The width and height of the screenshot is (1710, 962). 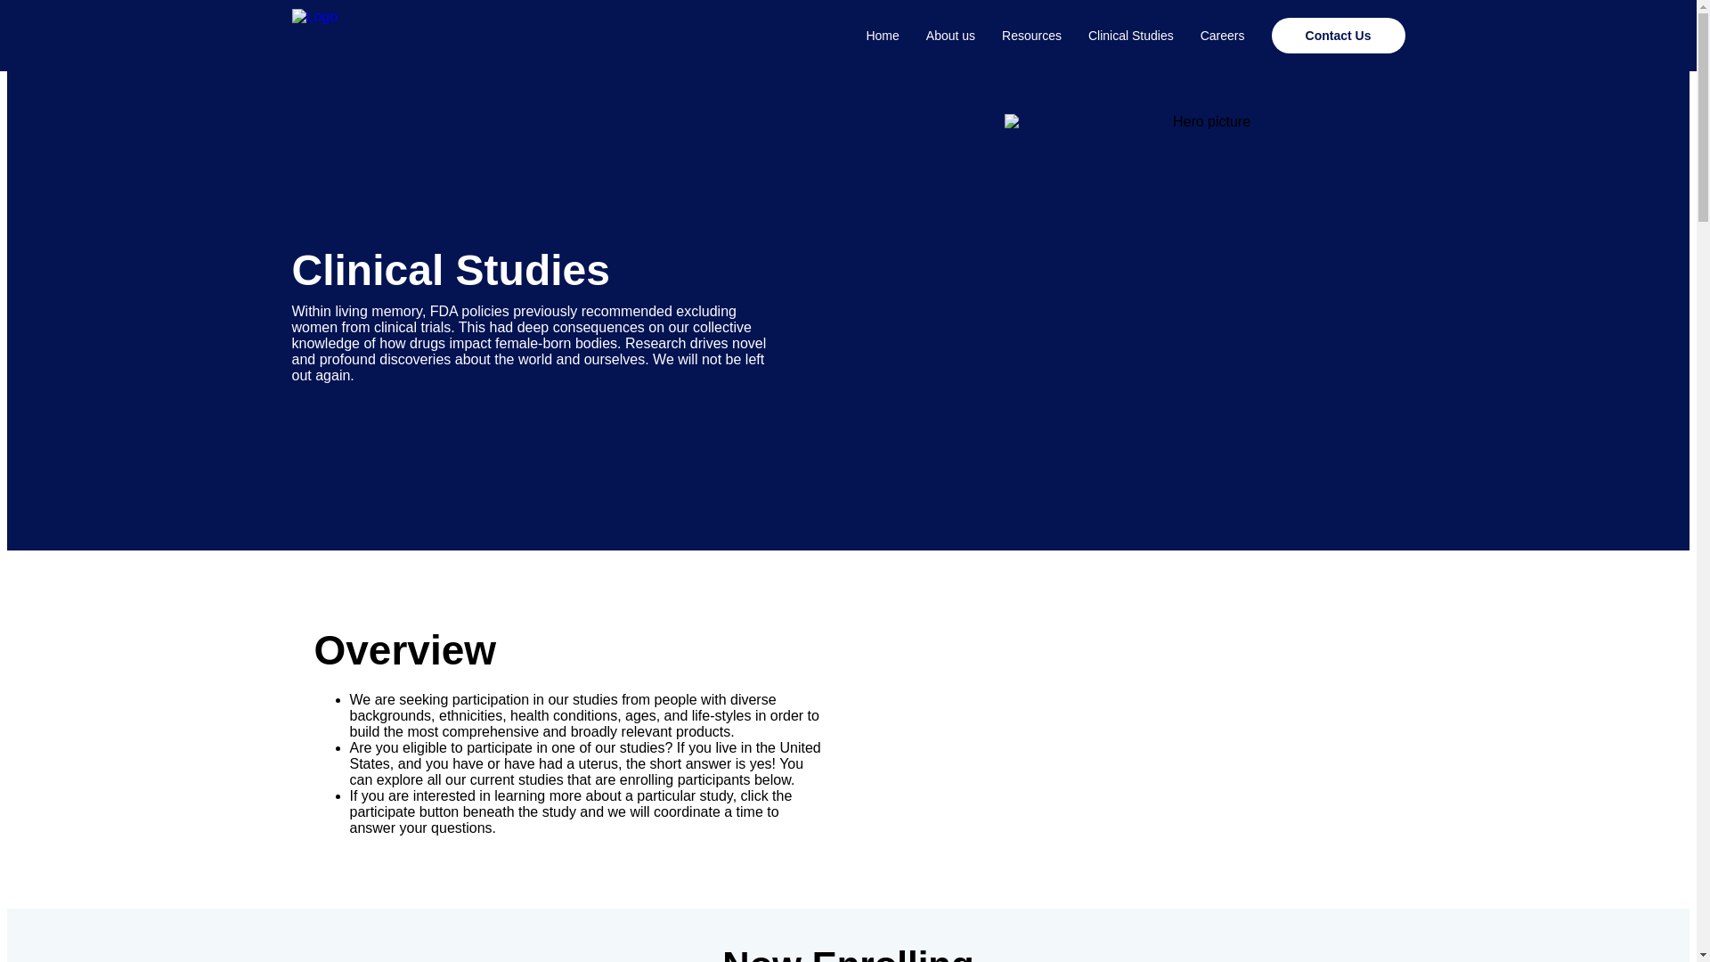 What do you see at coordinates (1209, 36) in the screenshot?
I see `Careers` at bounding box center [1209, 36].